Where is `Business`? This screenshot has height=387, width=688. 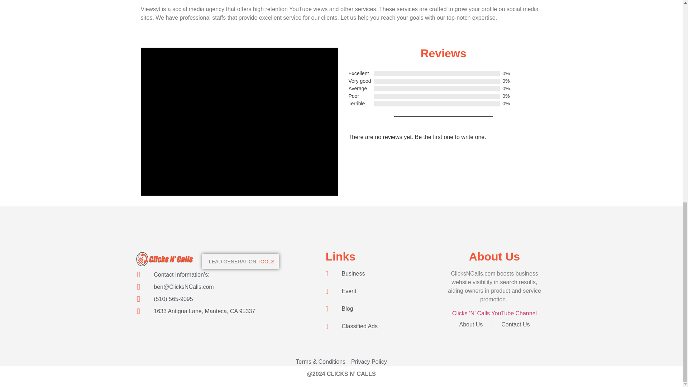 Business is located at coordinates (384, 274).